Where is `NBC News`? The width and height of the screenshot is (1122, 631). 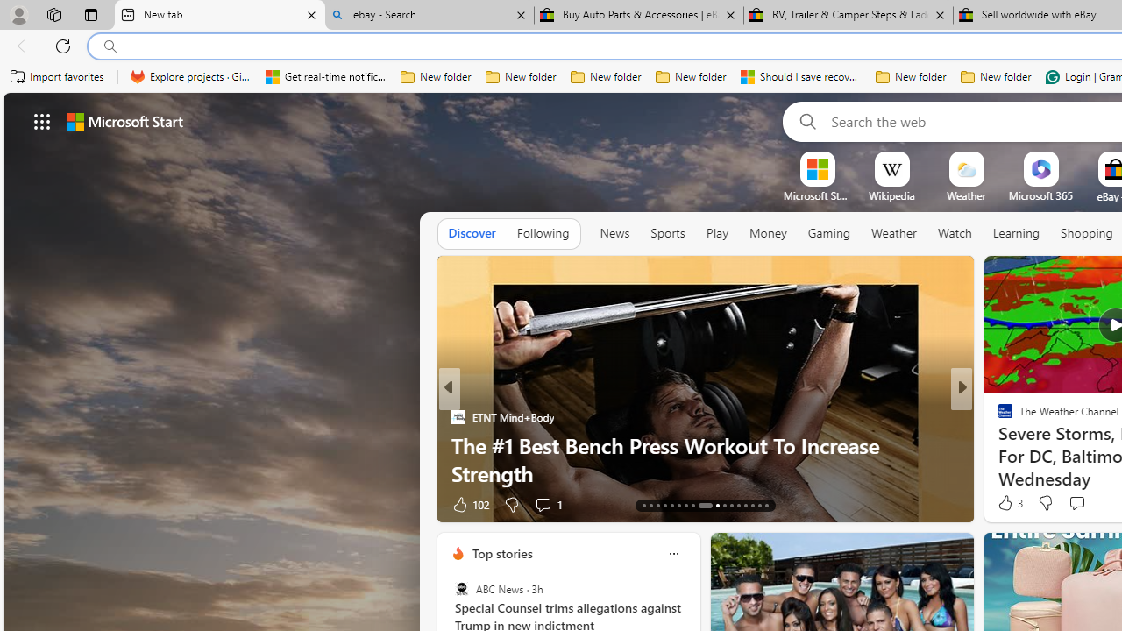
NBC News is located at coordinates (998, 417).